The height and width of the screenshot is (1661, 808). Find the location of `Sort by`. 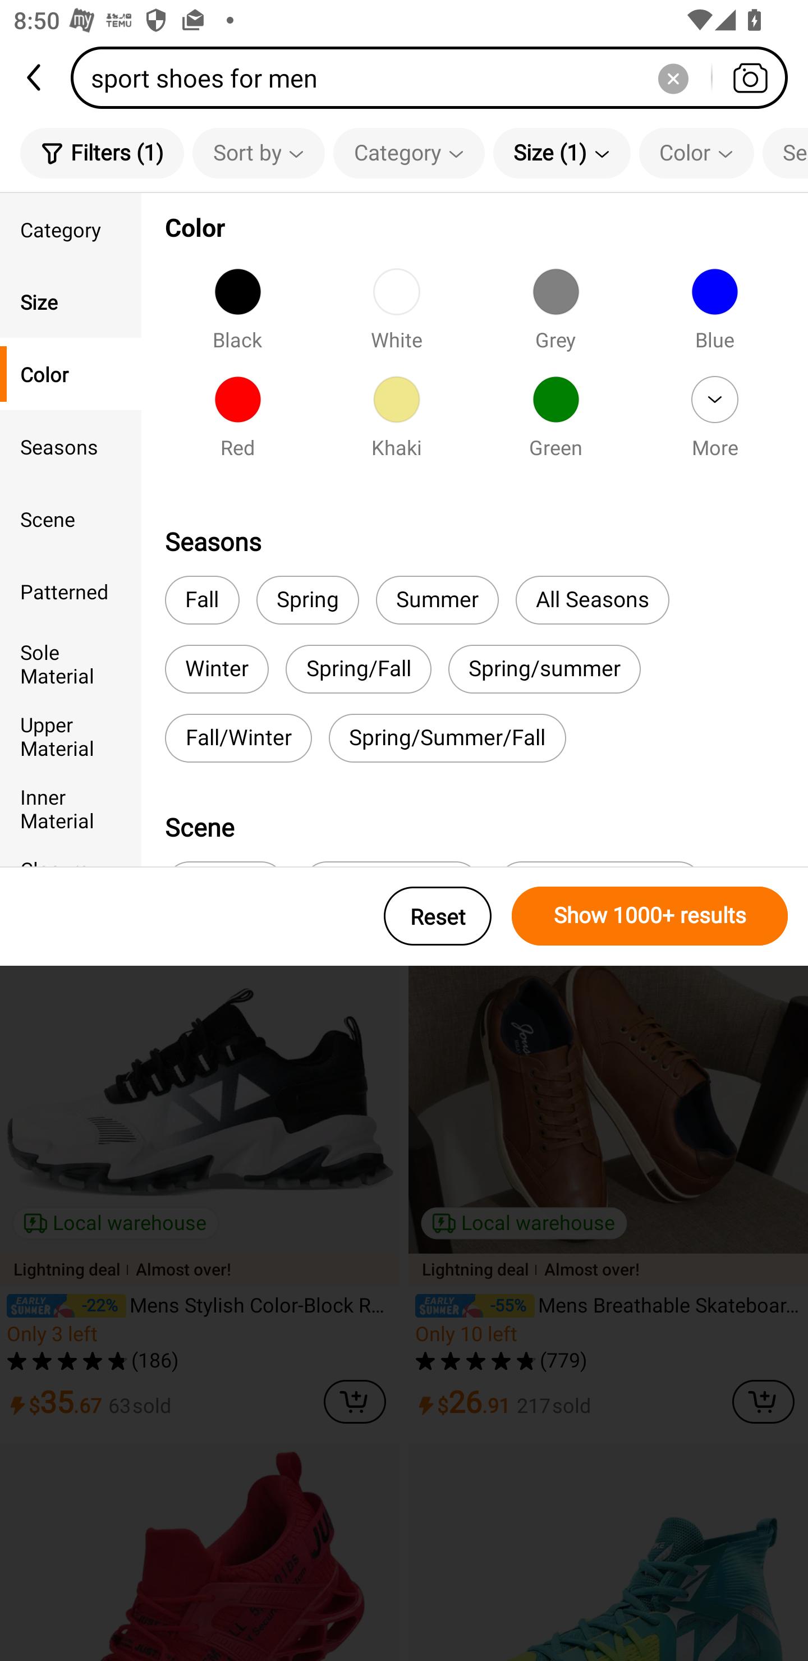

Sort by is located at coordinates (258, 153).